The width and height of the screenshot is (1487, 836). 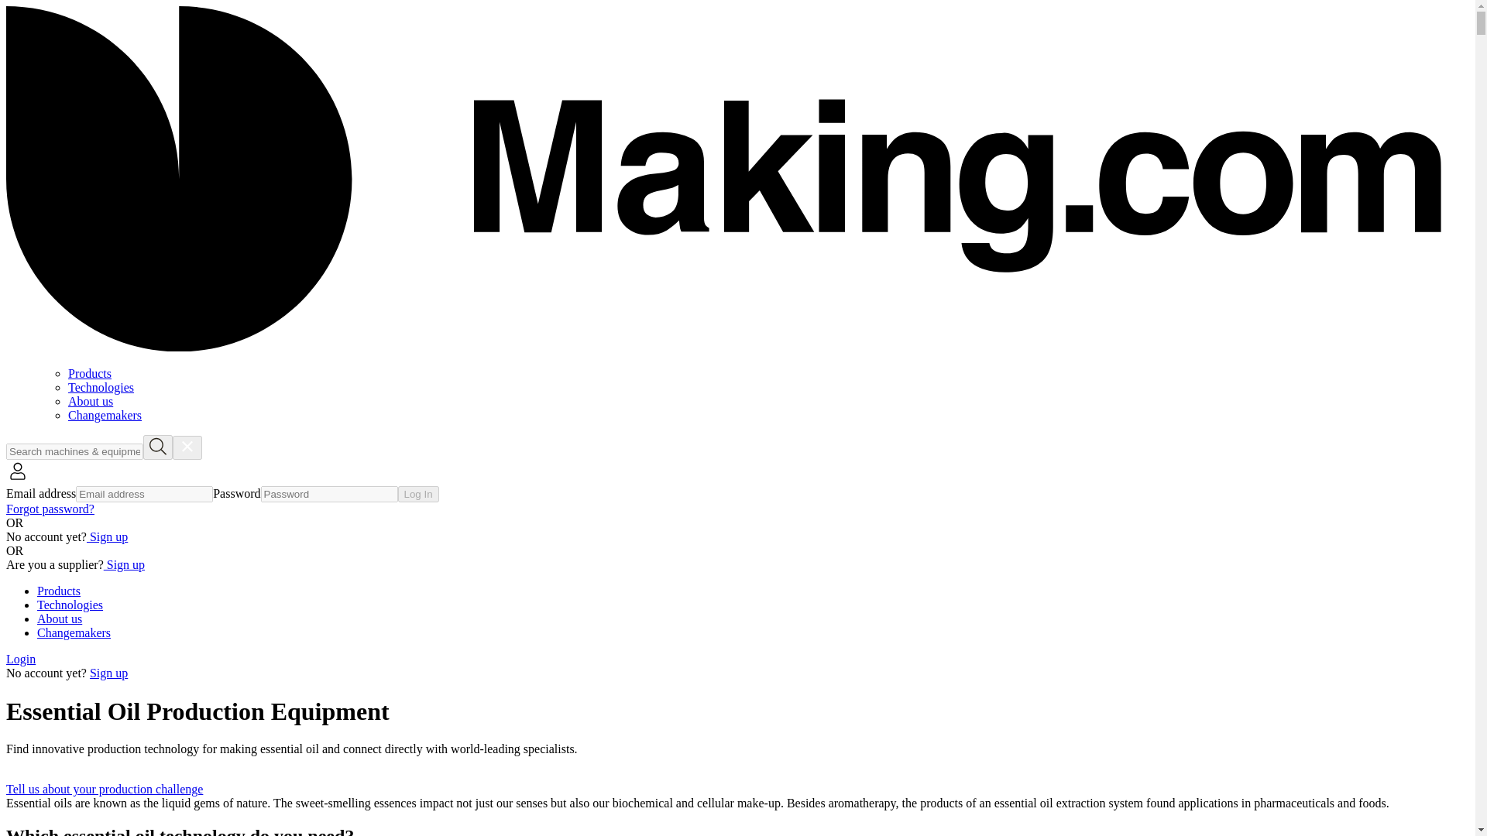 What do you see at coordinates (74, 632) in the screenshot?
I see `Changemakers` at bounding box center [74, 632].